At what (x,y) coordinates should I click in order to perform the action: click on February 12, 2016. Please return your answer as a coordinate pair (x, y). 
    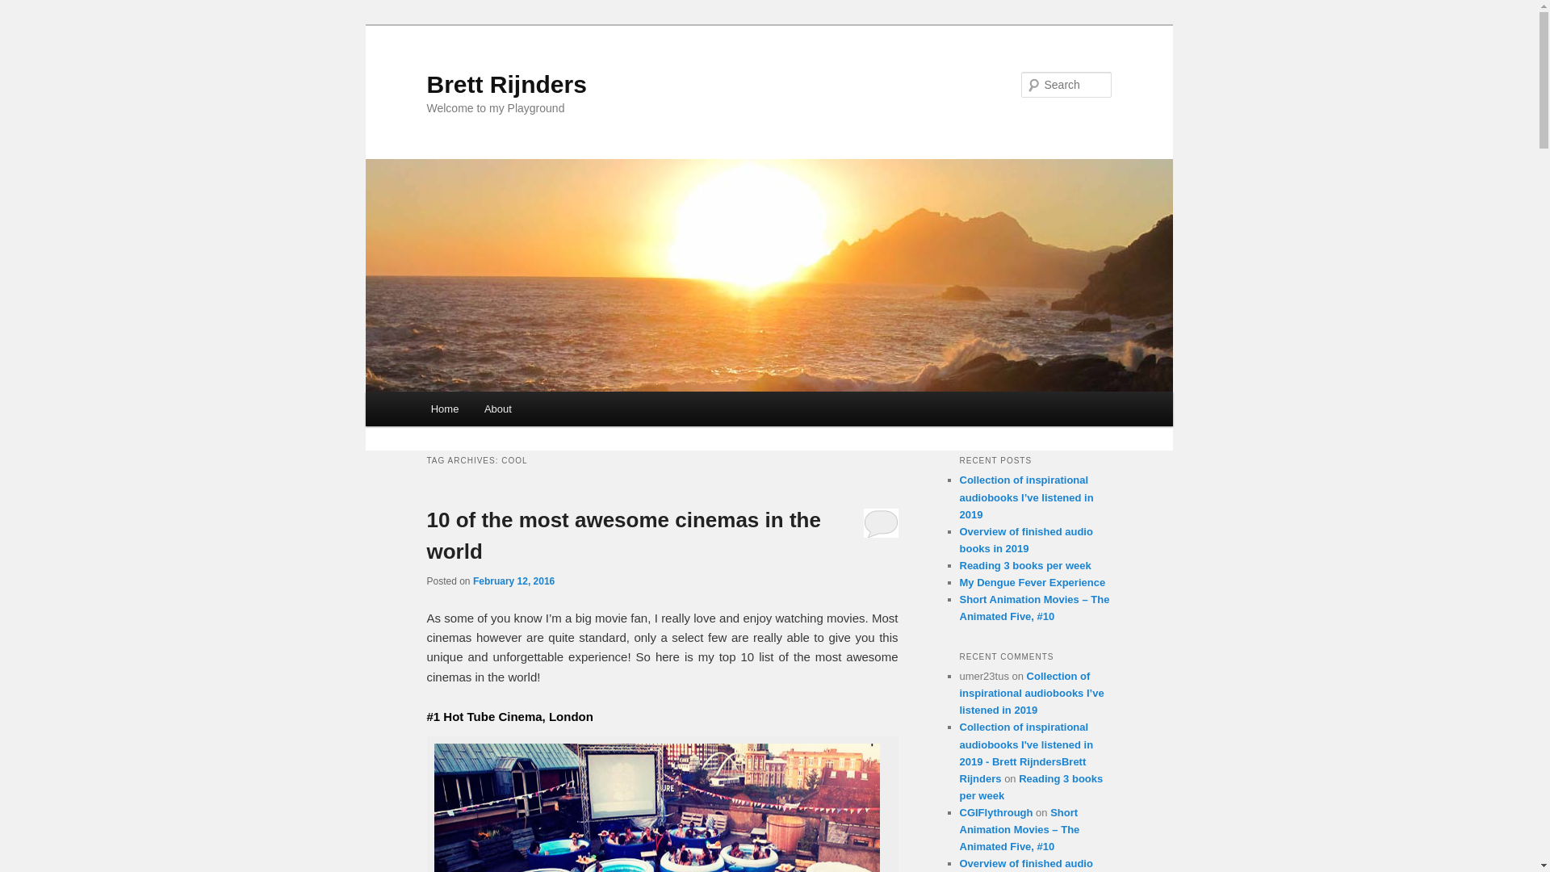
    Looking at the image, I should click on (513, 581).